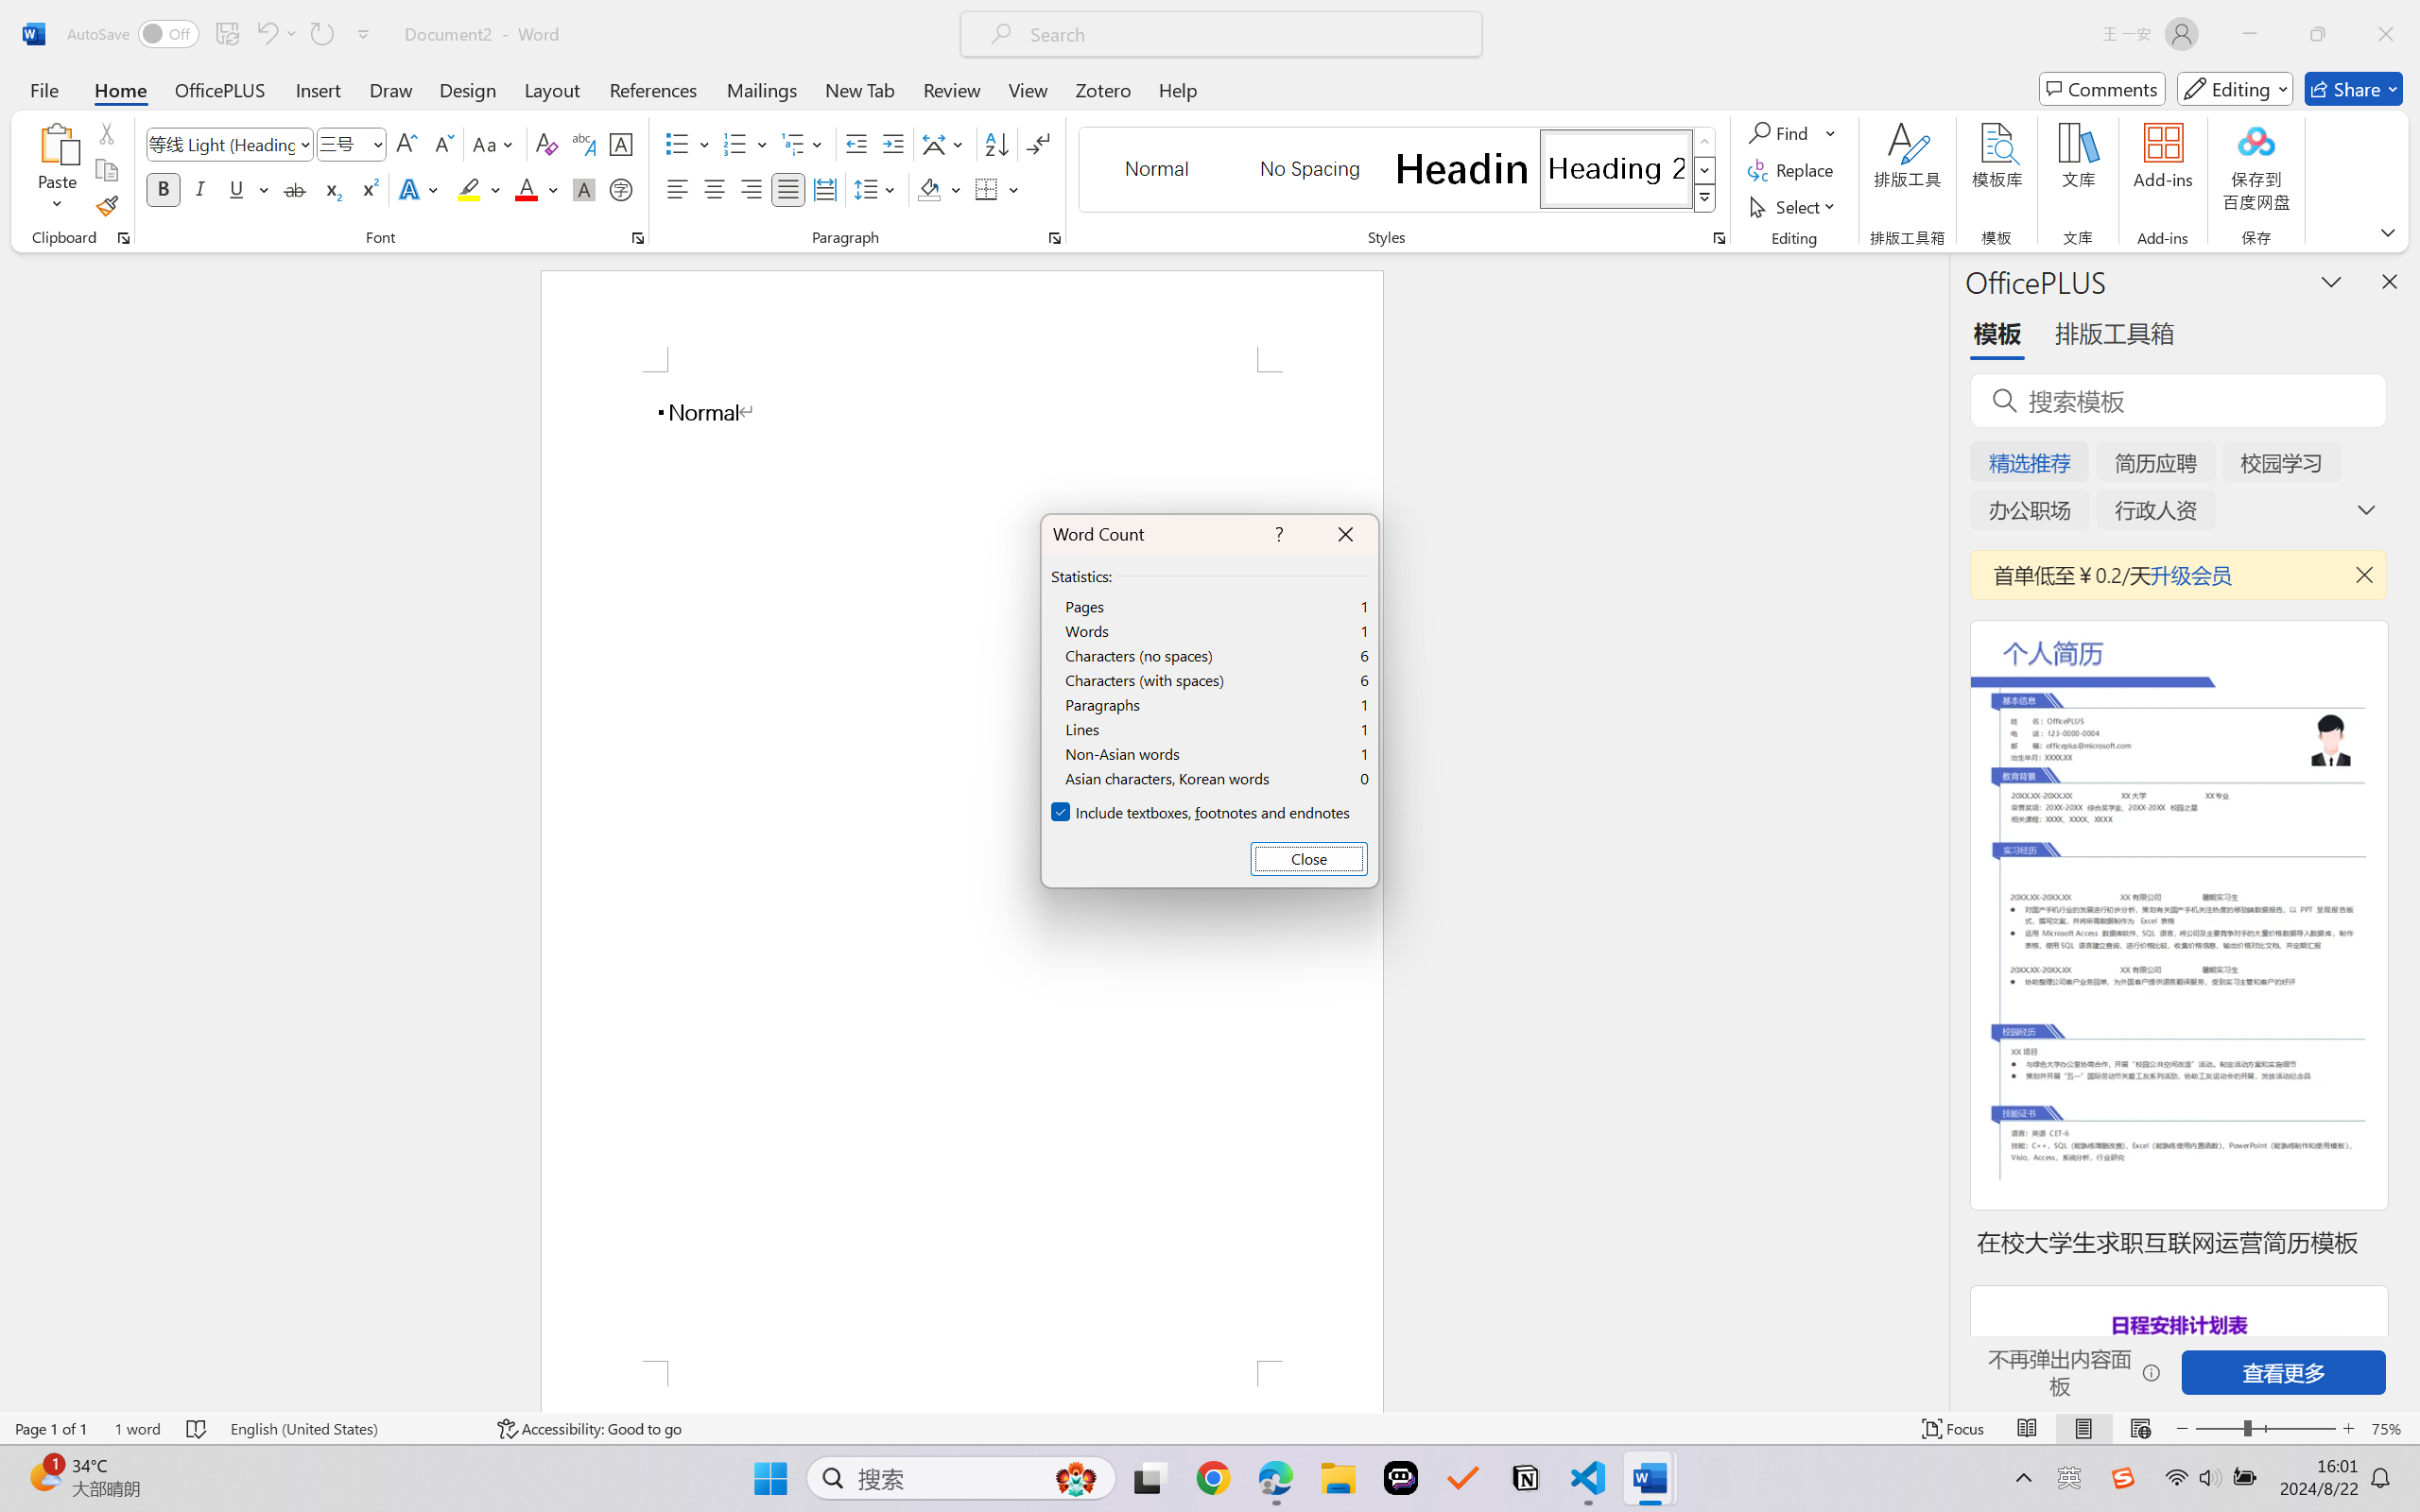 The image size is (2420, 1512). Describe the element at coordinates (121, 89) in the screenshot. I see `Home` at that location.